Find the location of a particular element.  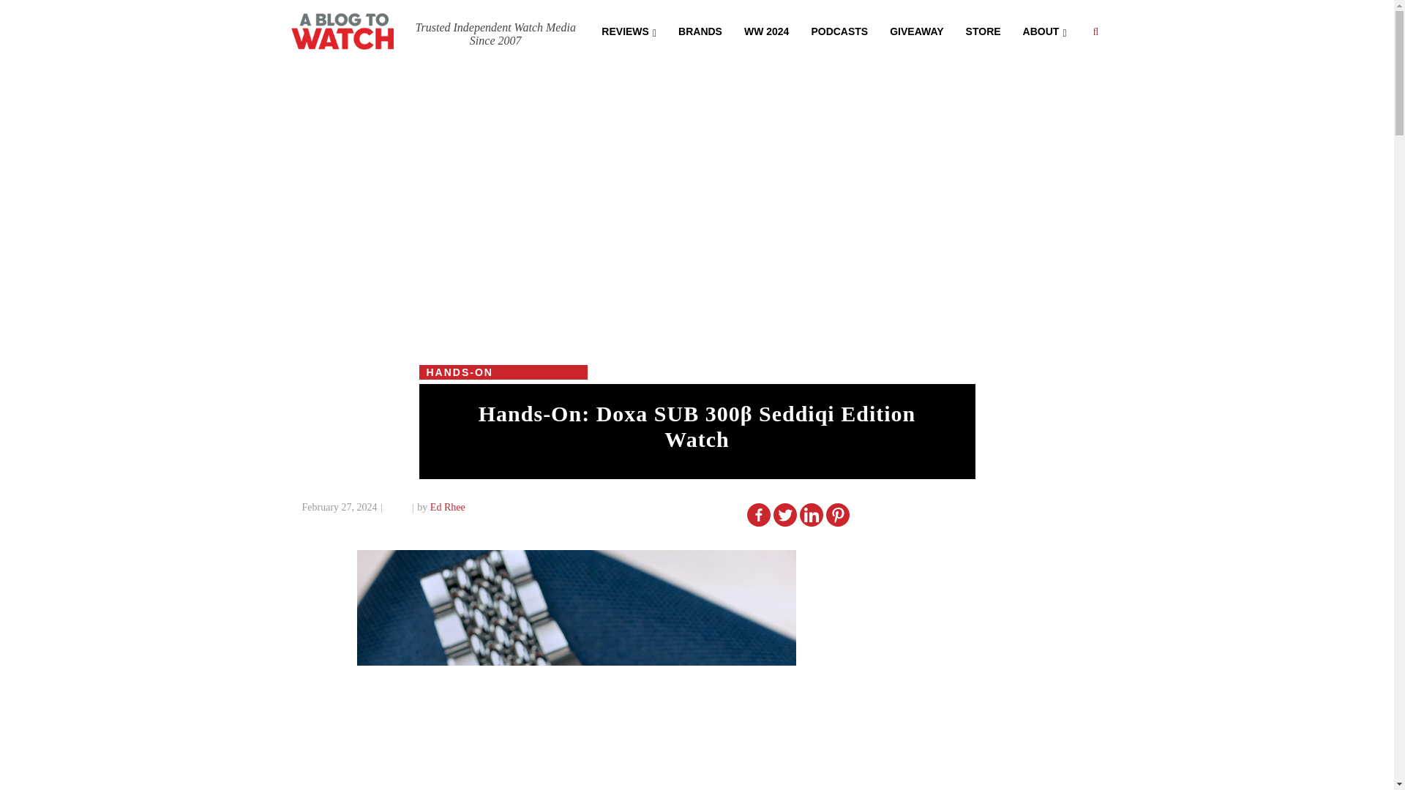

BRANDS is located at coordinates (700, 30).